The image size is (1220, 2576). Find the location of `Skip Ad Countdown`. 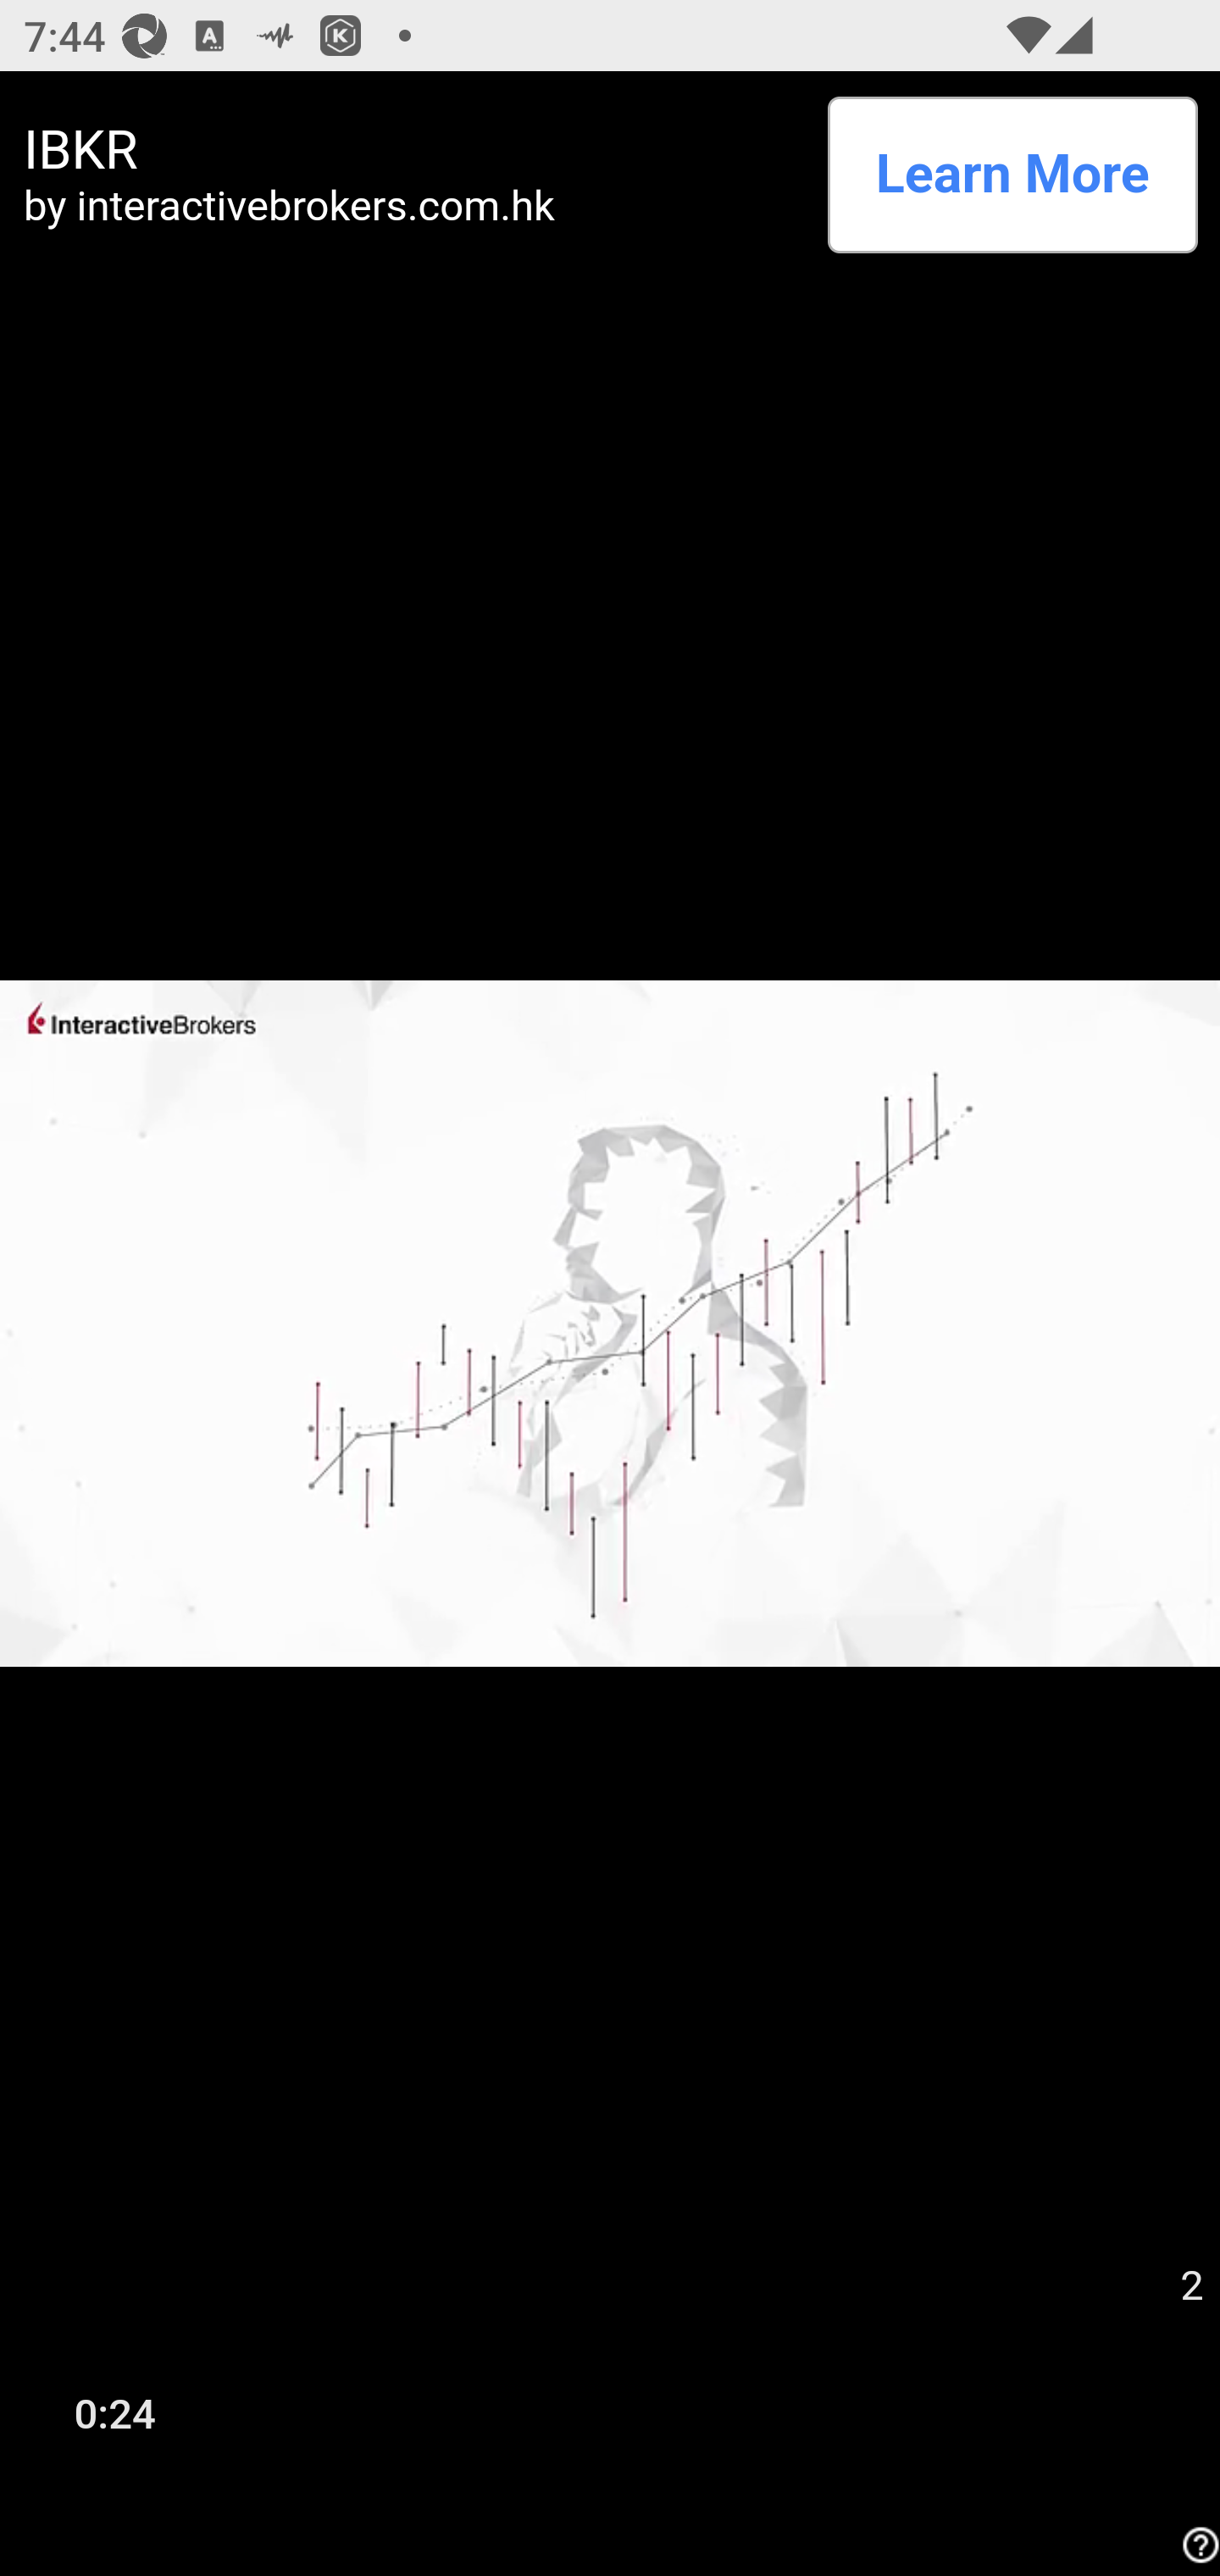

Skip Ad Countdown is located at coordinates (1191, 2286).